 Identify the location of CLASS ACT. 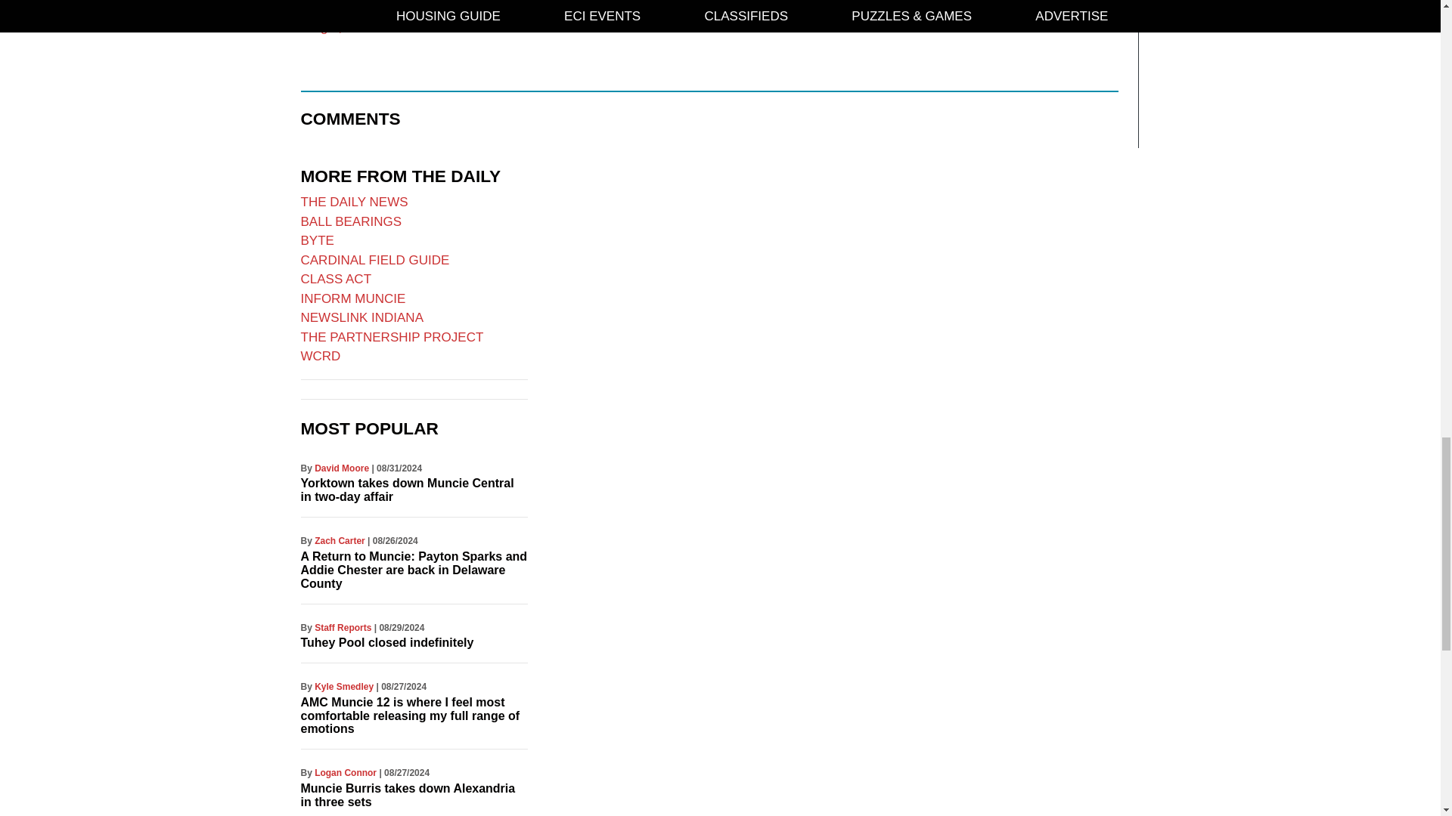
(336, 279).